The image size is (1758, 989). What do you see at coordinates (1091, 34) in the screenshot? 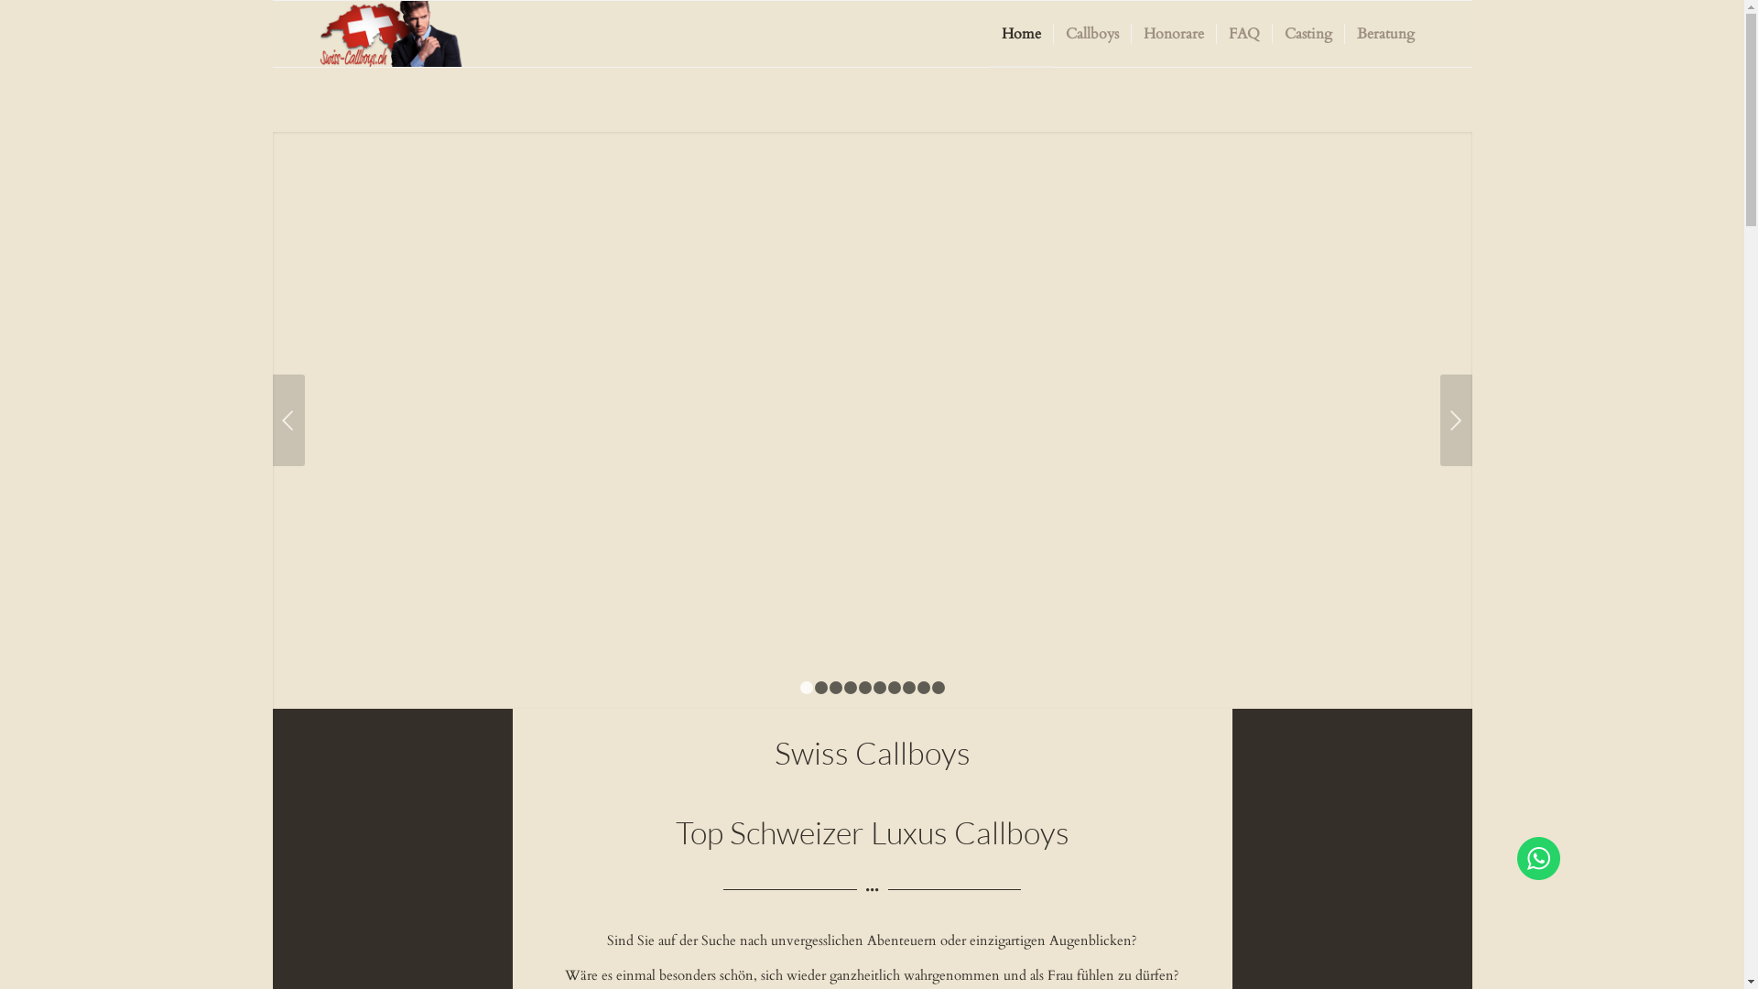
I see `Callboys` at bounding box center [1091, 34].